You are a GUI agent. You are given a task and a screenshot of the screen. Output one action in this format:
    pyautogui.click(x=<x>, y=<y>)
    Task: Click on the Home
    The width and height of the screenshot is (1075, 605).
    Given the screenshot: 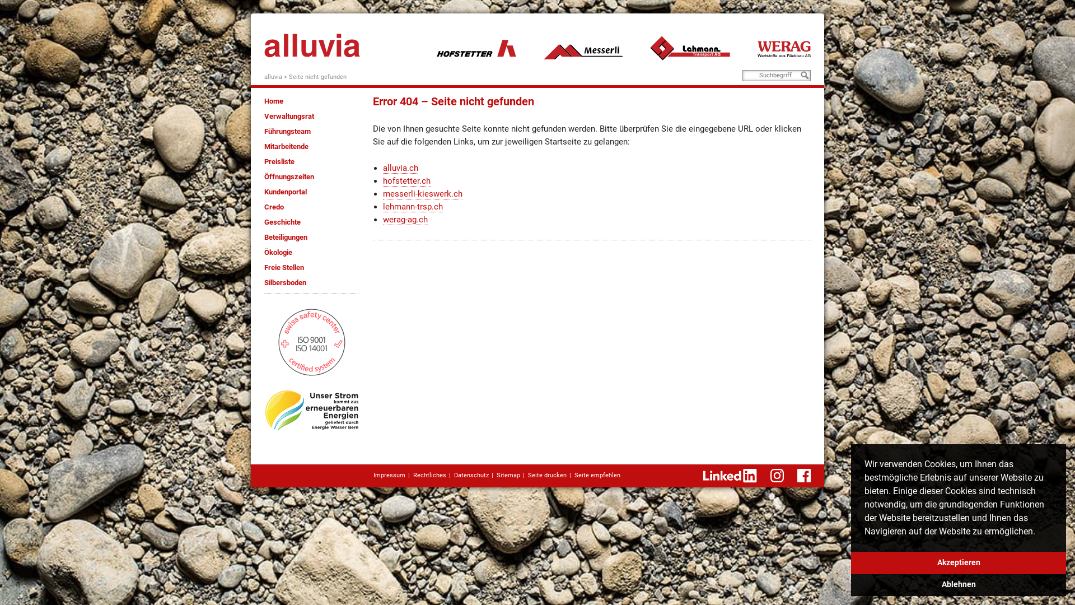 What is the action you would take?
    pyautogui.click(x=274, y=101)
    